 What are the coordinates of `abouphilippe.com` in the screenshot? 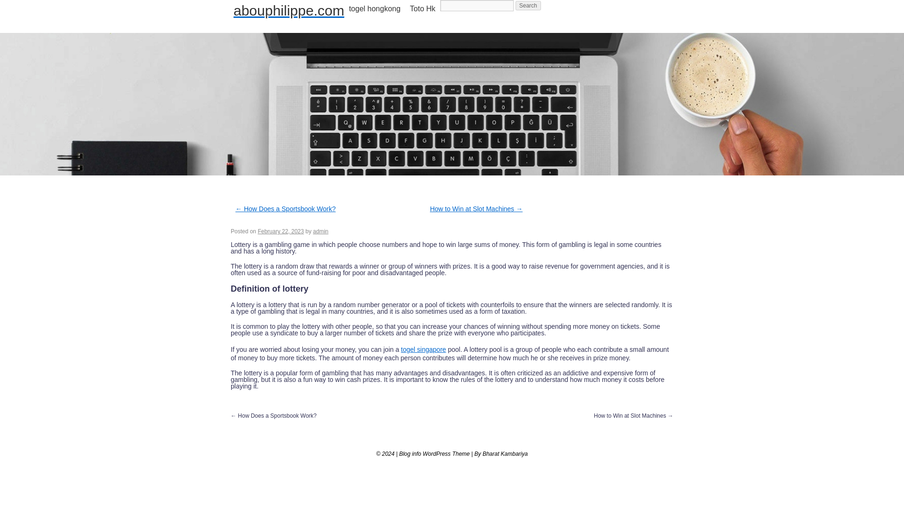 It's located at (289, 10).